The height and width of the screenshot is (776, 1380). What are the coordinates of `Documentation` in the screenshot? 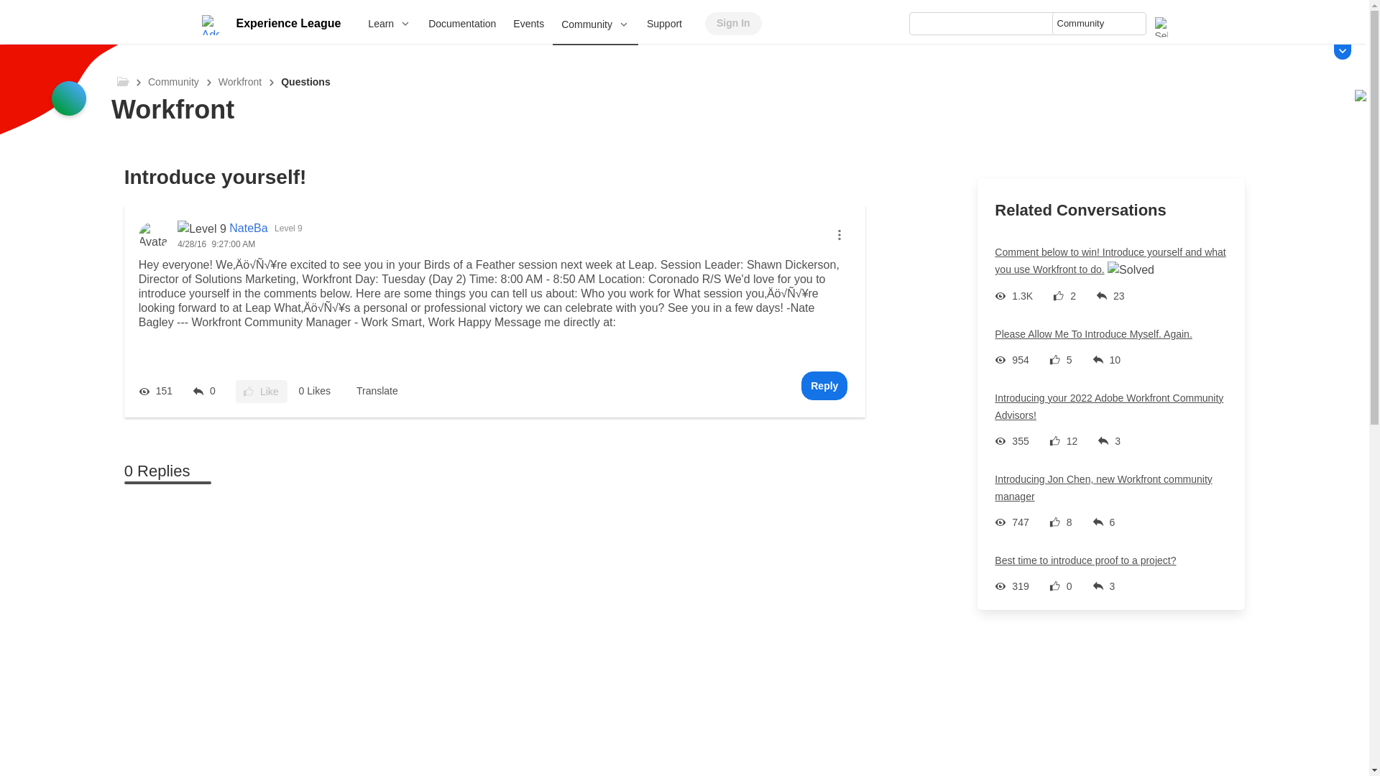 It's located at (461, 23).